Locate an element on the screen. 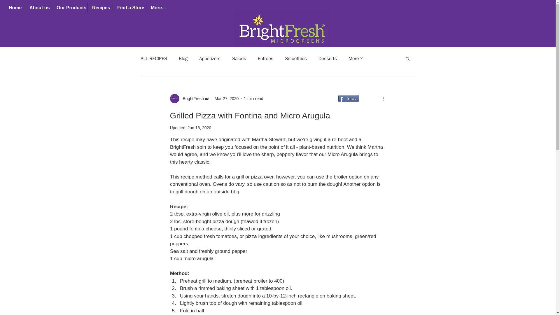  Our Products is located at coordinates (69, 8).